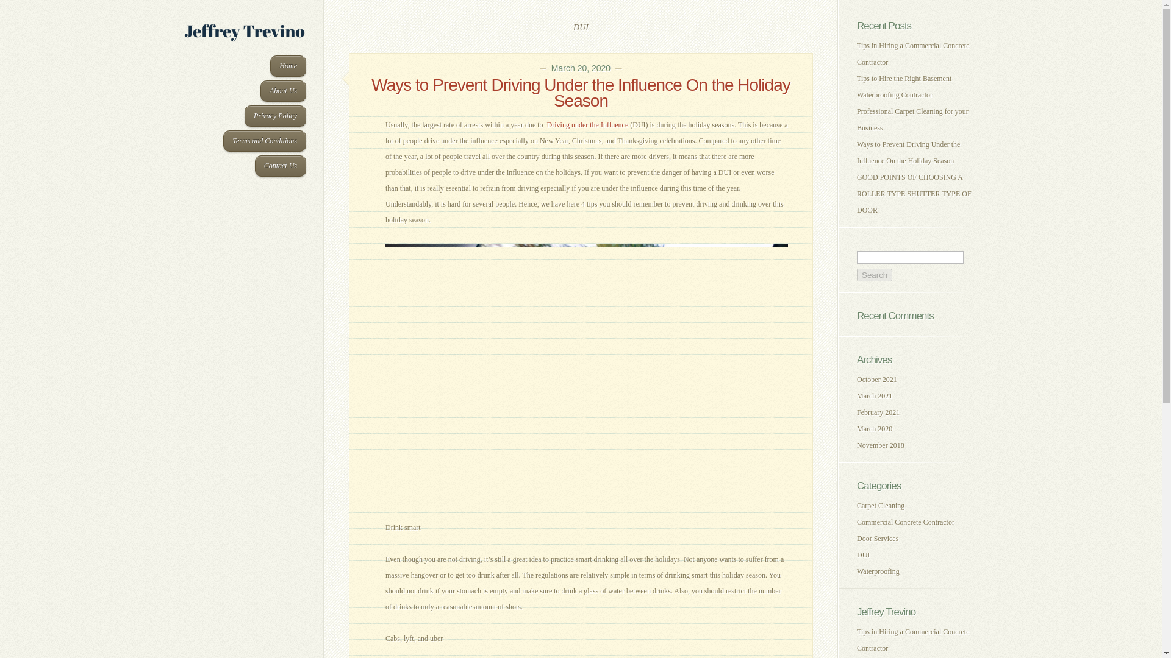  What do you see at coordinates (275, 116) in the screenshot?
I see `Privacy Policy` at bounding box center [275, 116].